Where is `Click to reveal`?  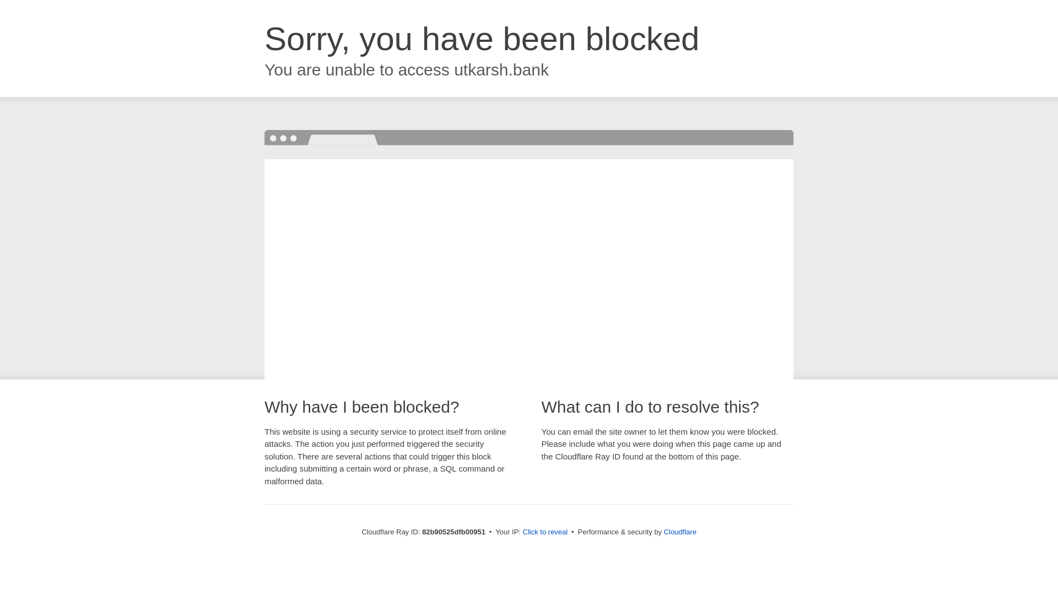 Click to reveal is located at coordinates (546, 532).